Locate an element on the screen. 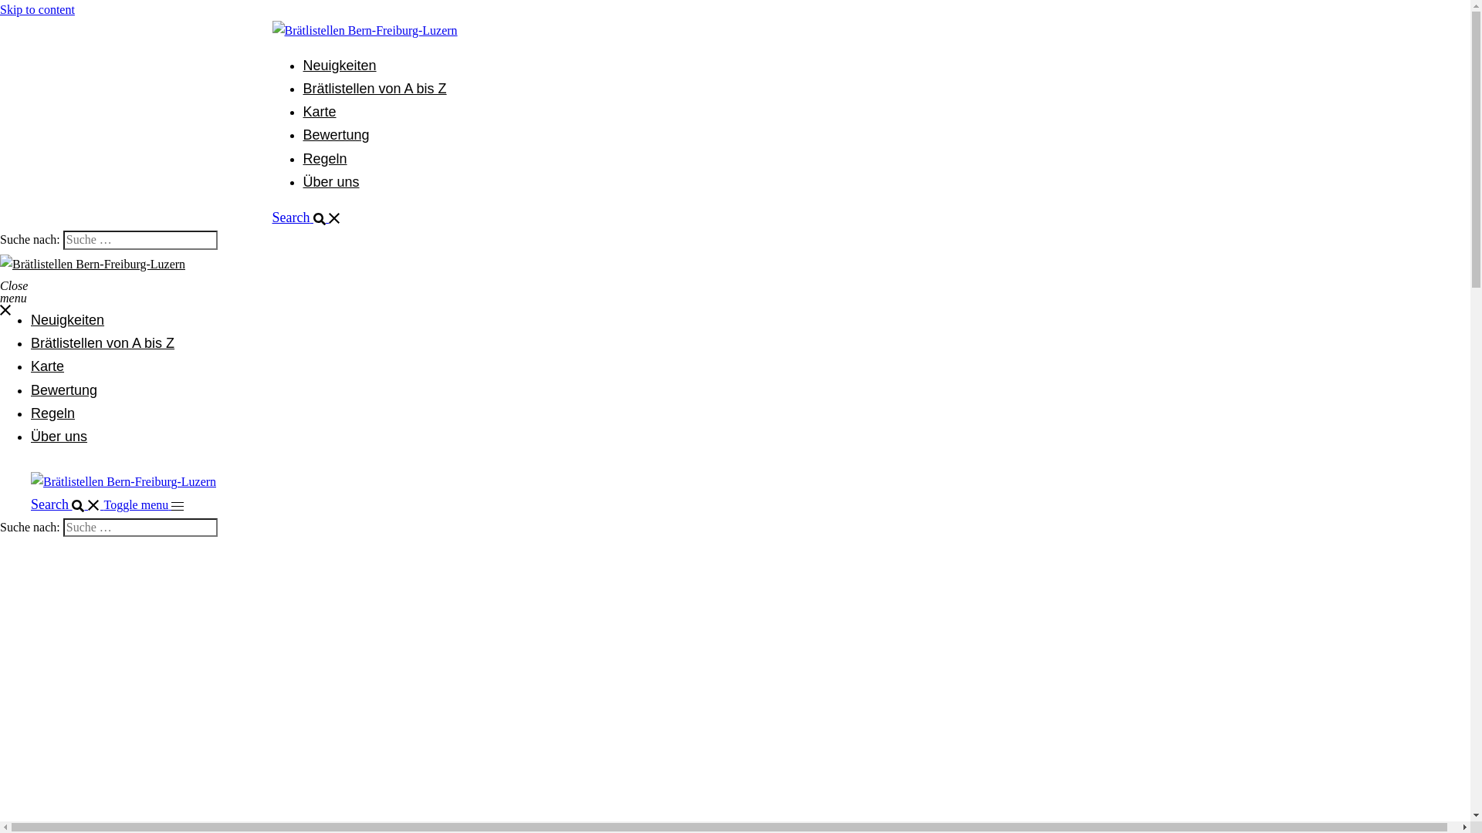 Image resolution: width=1482 pixels, height=833 pixels. Skip to content is located at coordinates (37, 9).